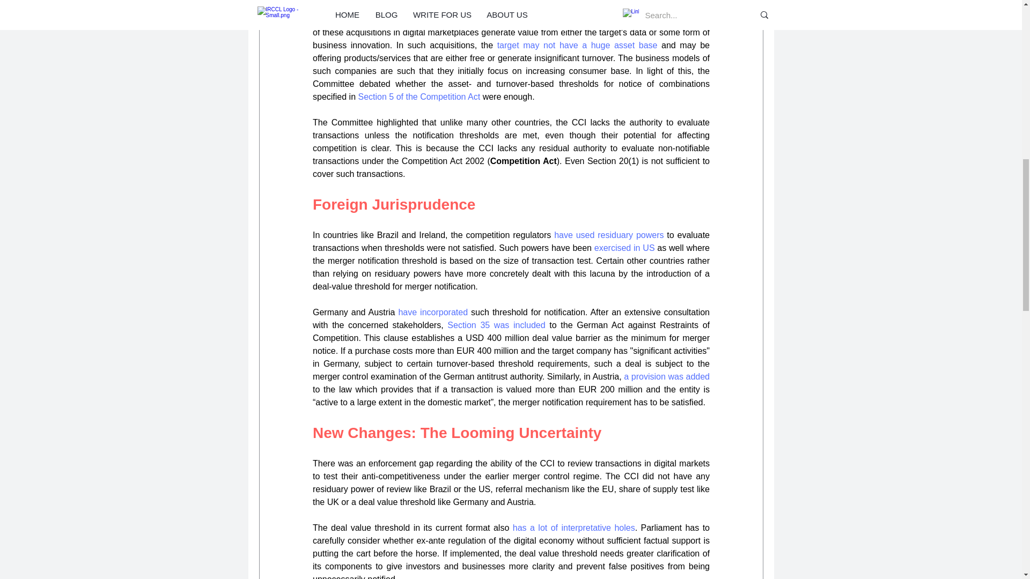 The height and width of the screenshot is (579, 1030). What do you see at coordinates (624, 248) in the screenshot?
I see `exercised in US` at bounding box center [624, 248].